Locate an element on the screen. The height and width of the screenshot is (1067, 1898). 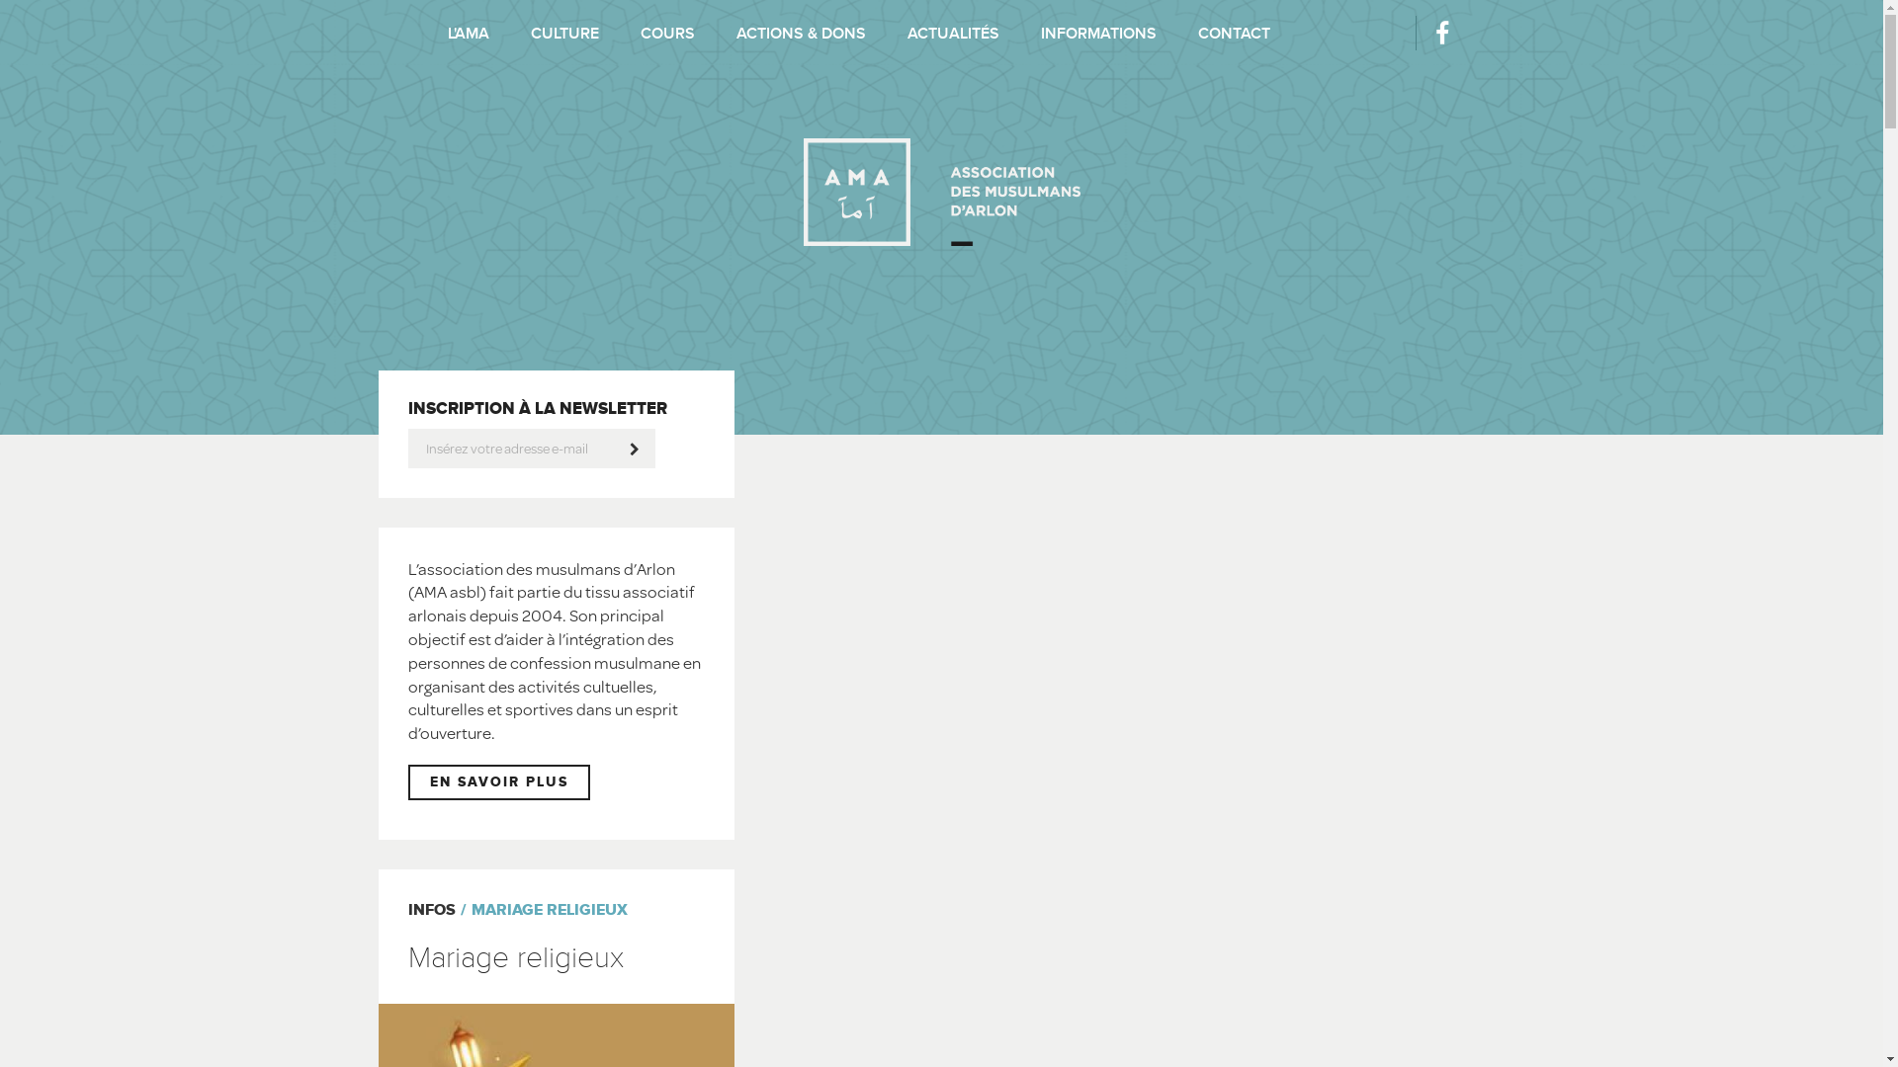
CULTURE is located at coordinates (563, 34).